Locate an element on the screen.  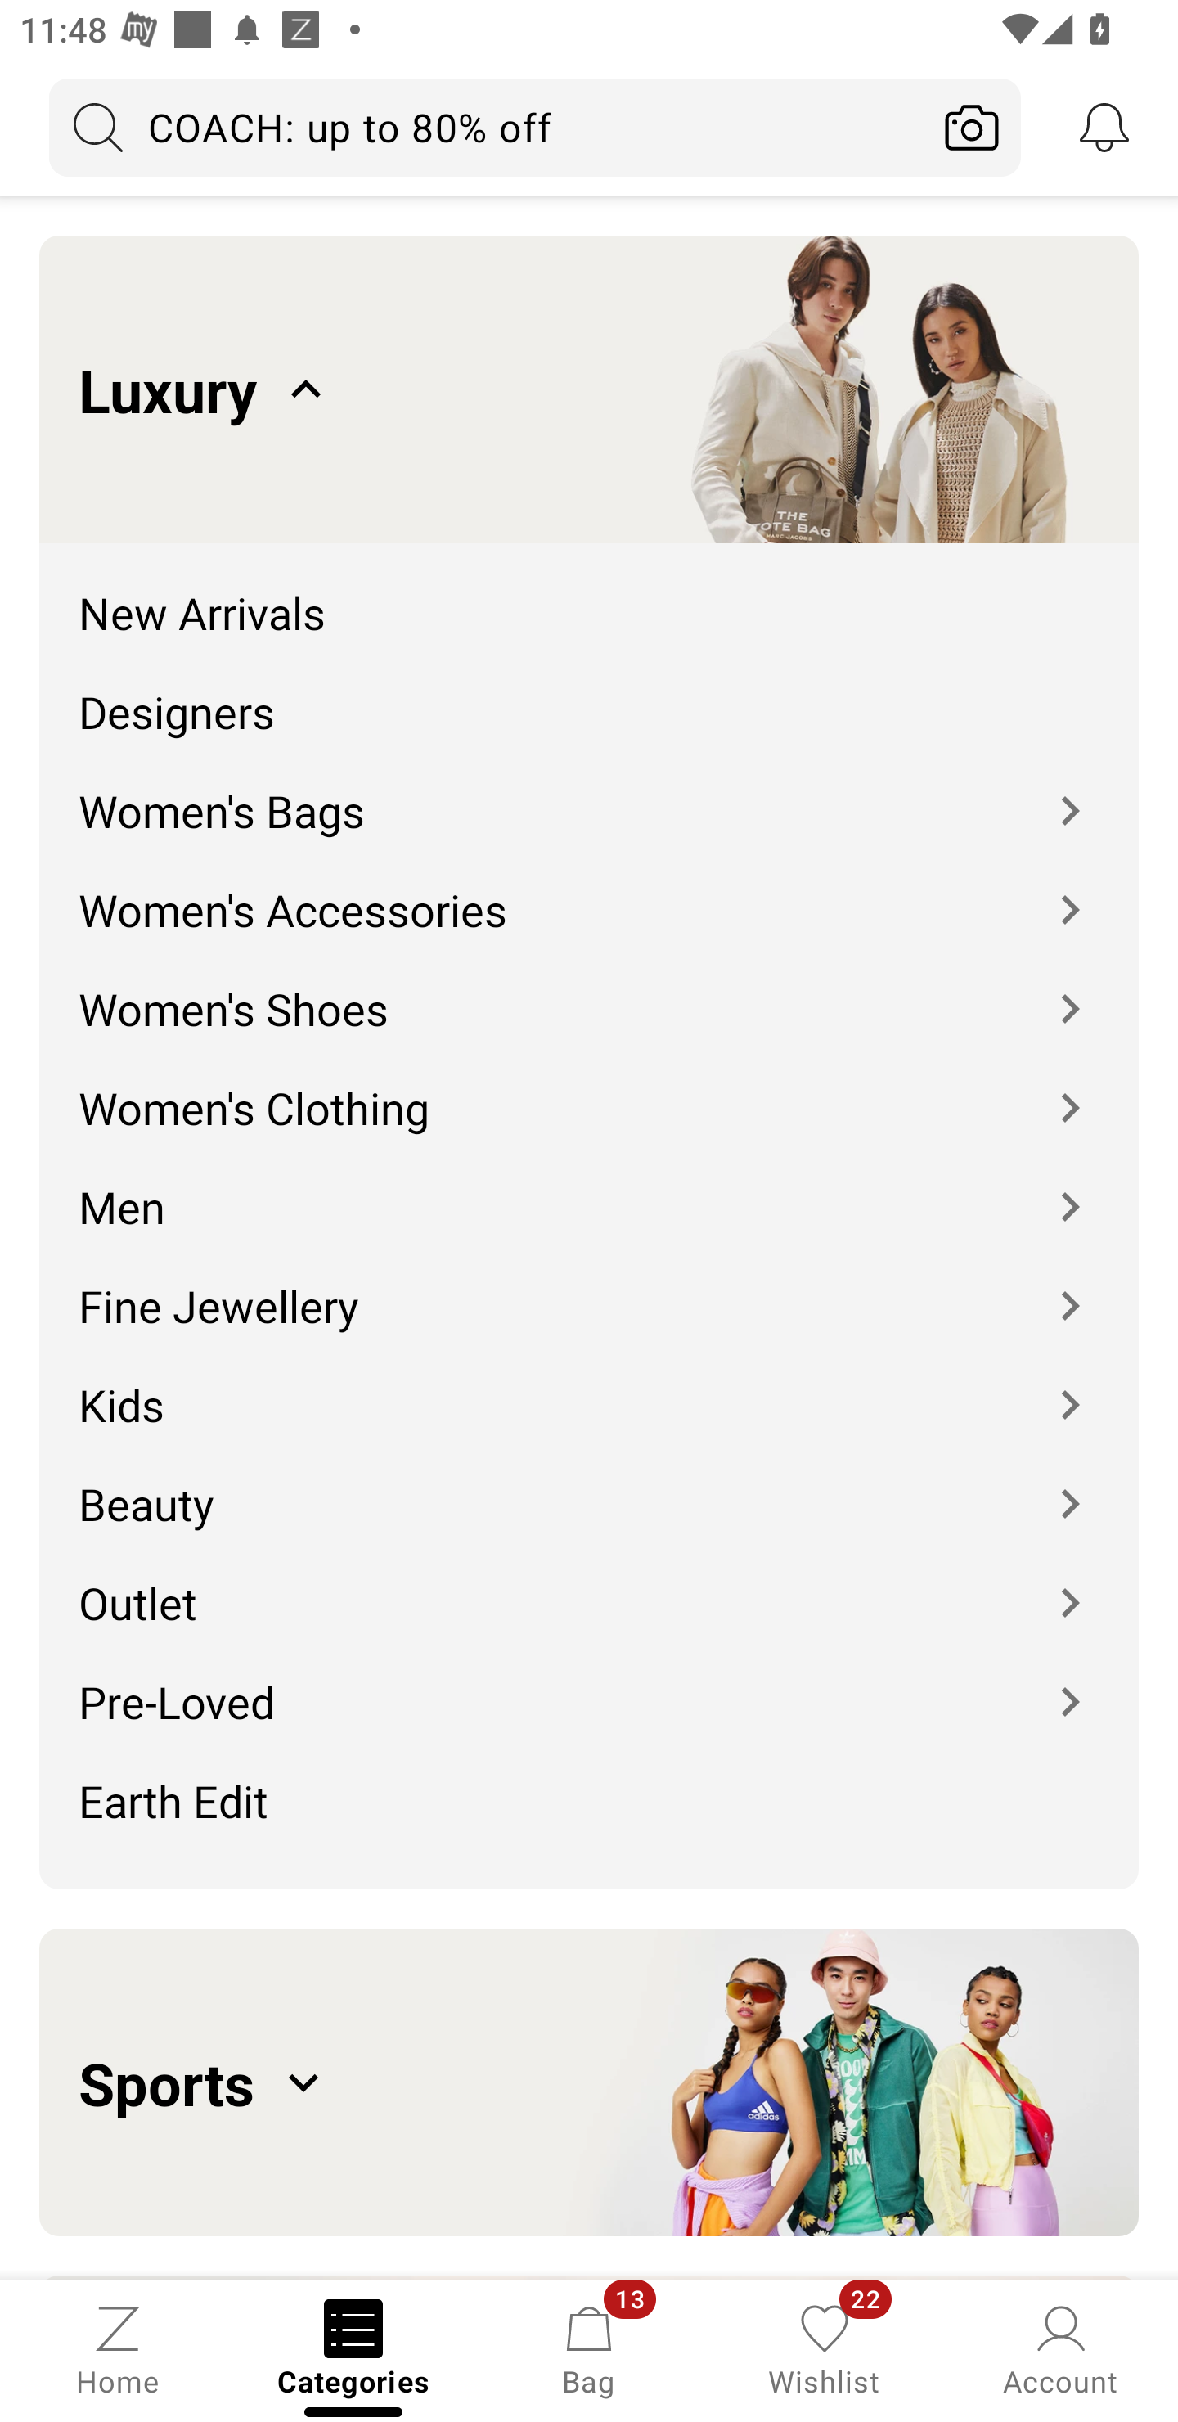
Women's Accessories is located at coordinates (589, 890).